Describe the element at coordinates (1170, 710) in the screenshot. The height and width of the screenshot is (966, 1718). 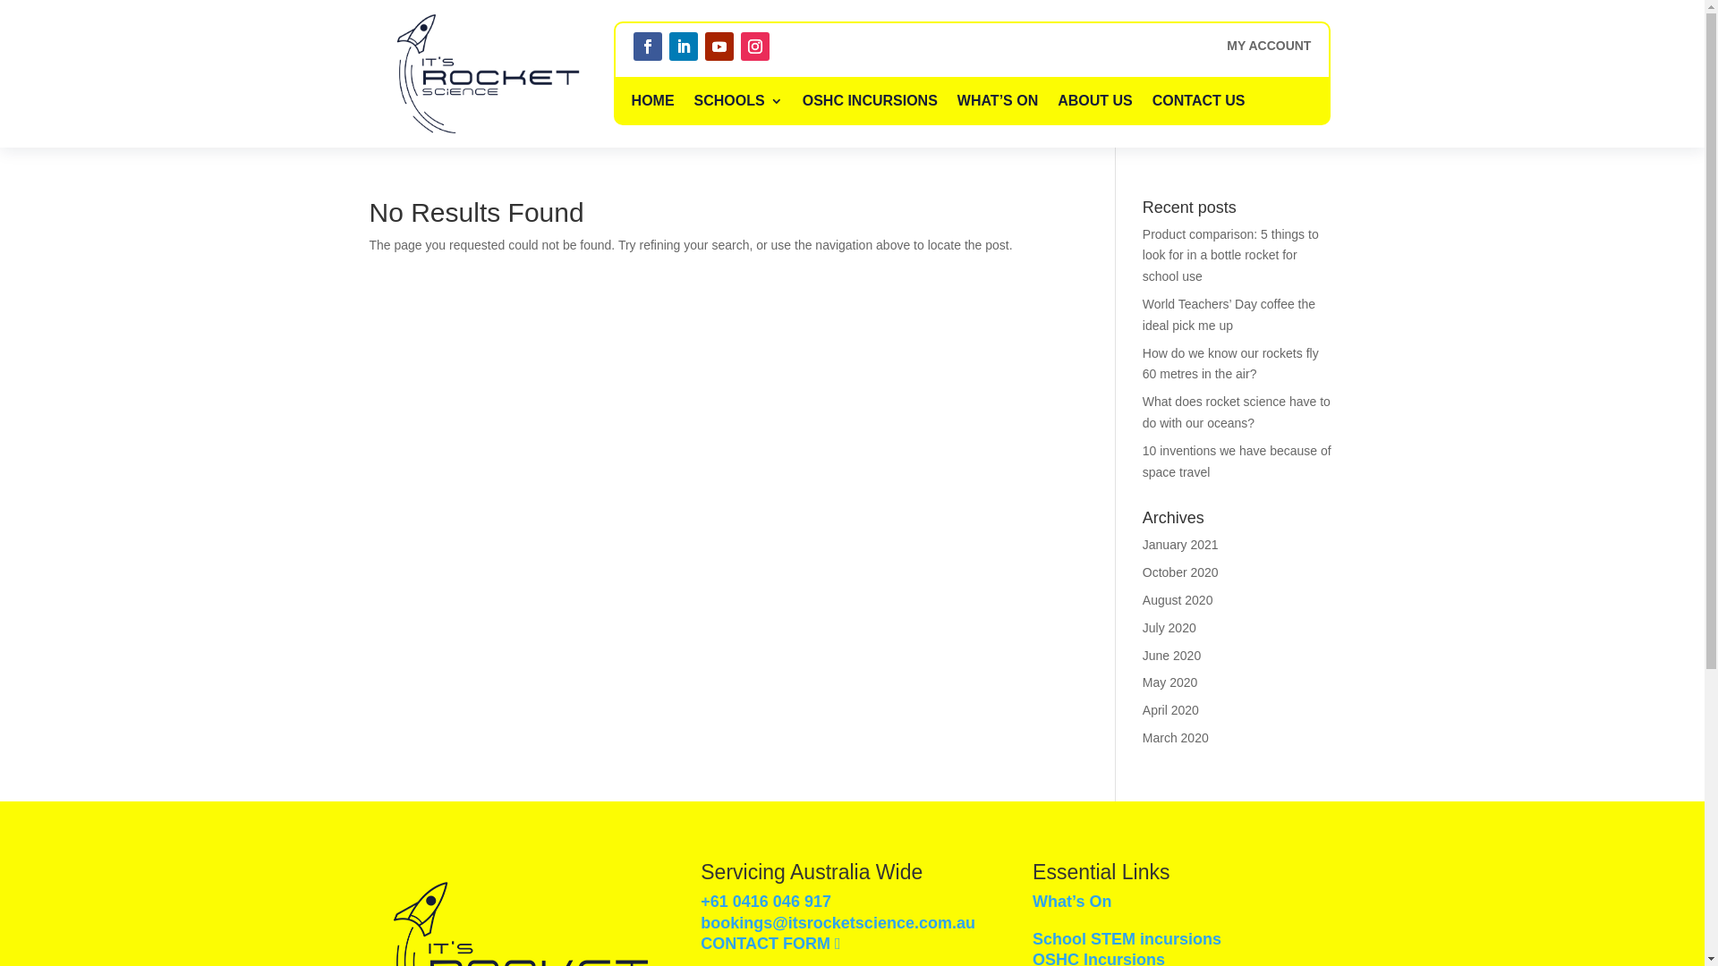
I see `April 2020` at that location.